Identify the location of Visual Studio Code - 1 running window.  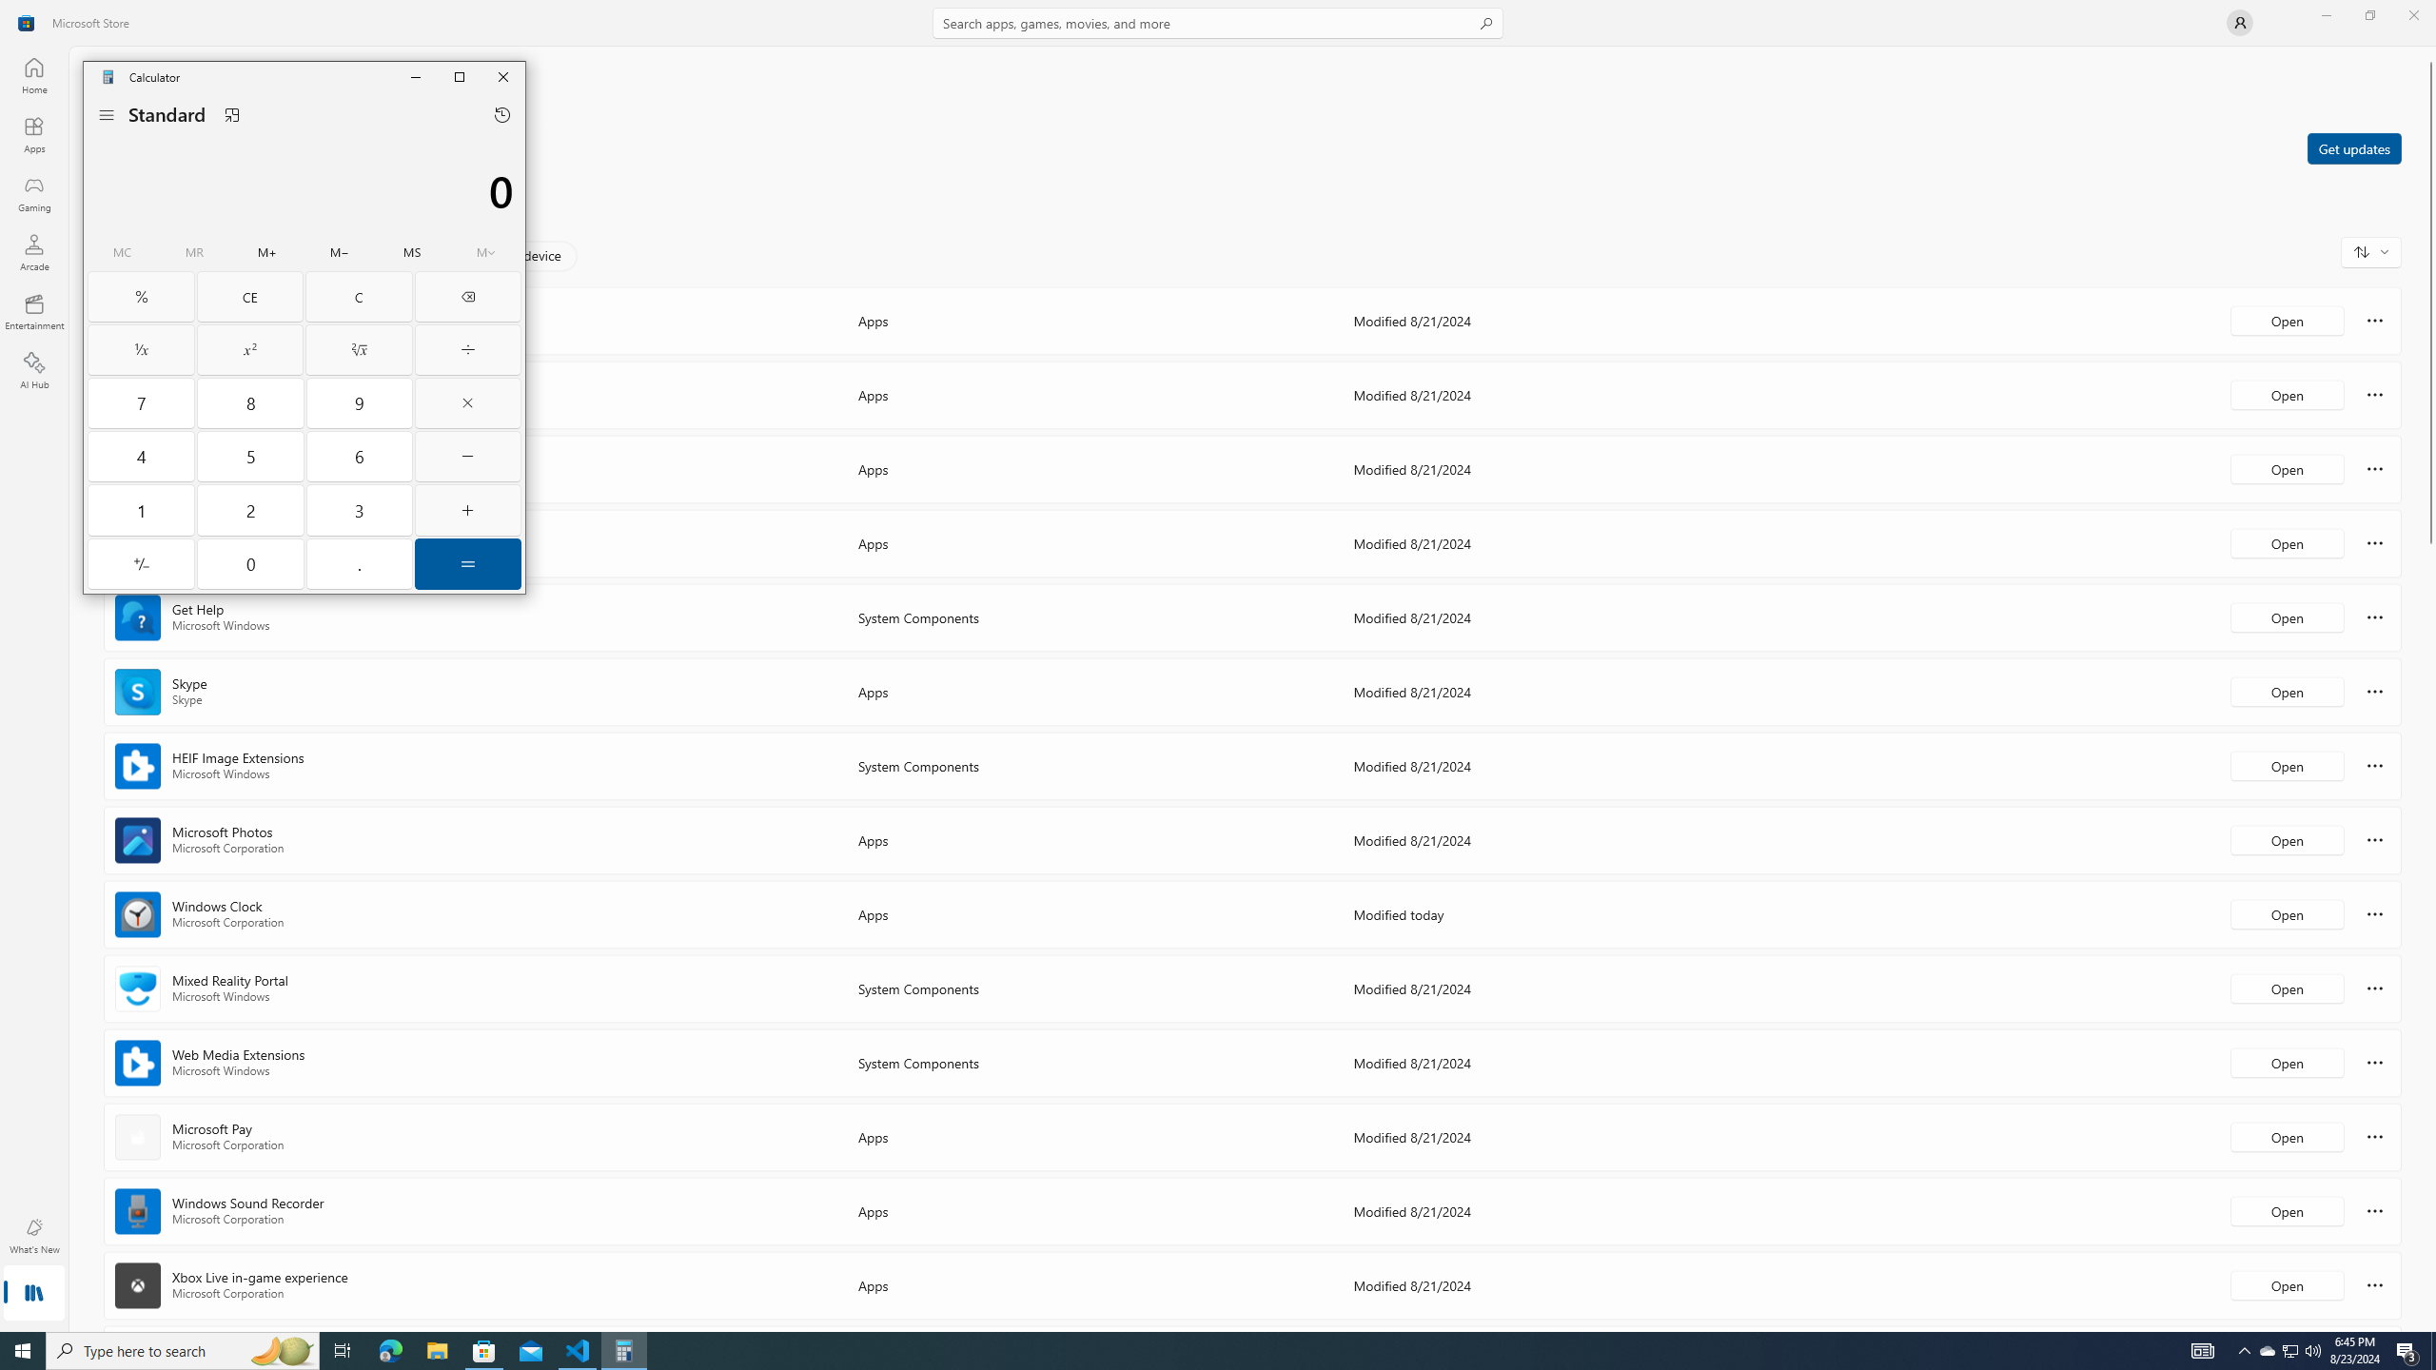
(579, 1351).